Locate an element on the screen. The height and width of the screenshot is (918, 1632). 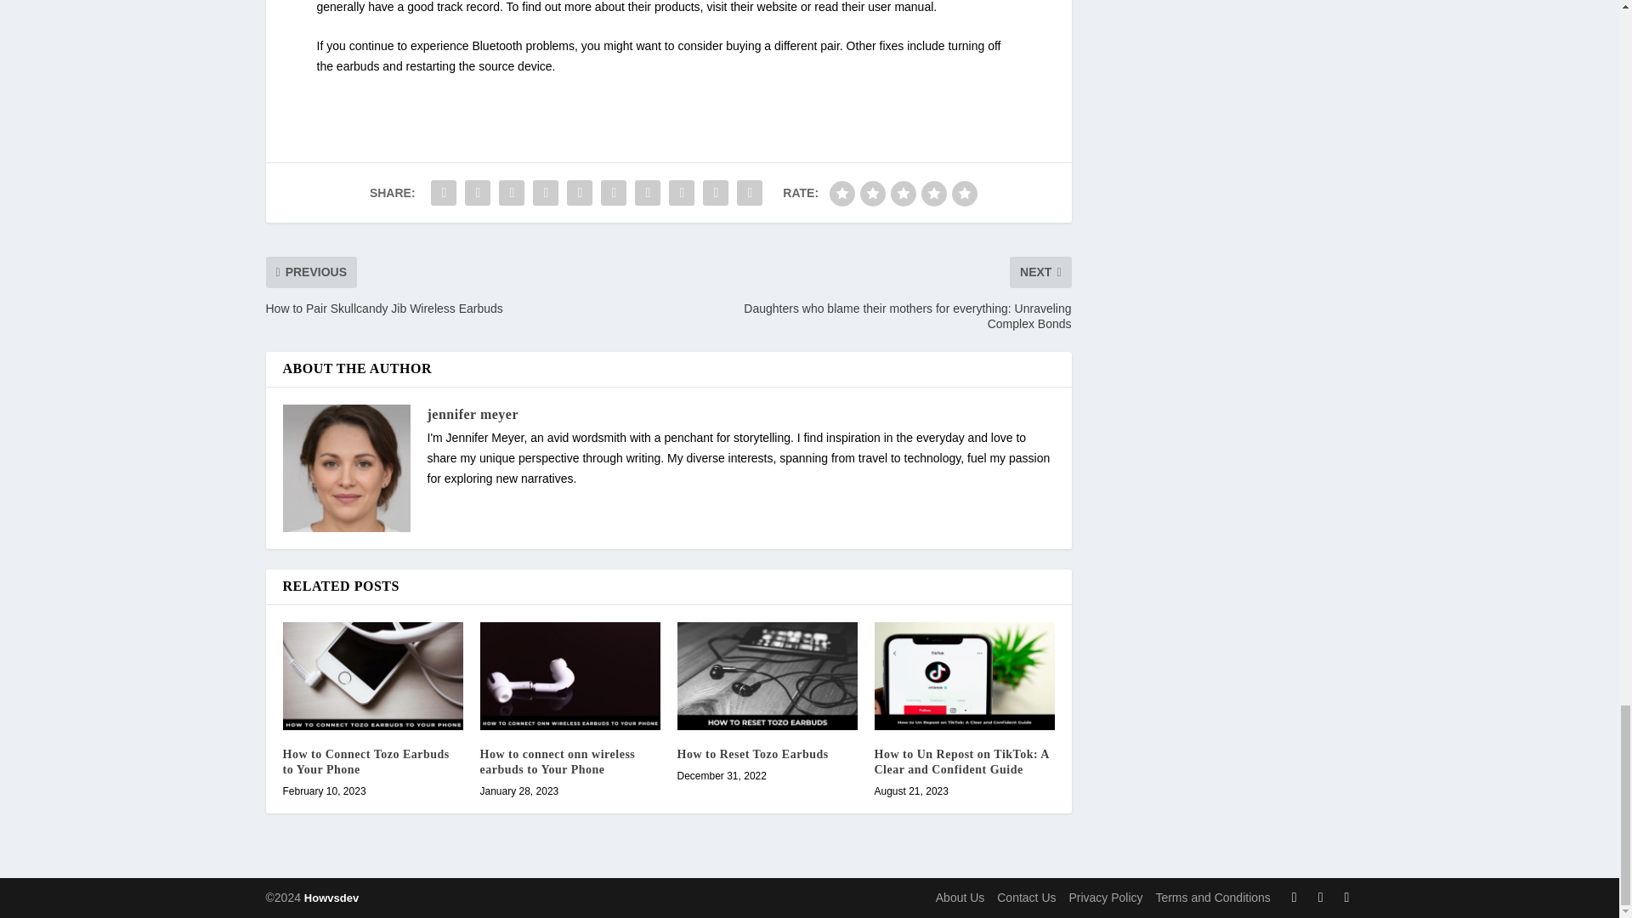
Share "How to Connect JLab Earbuds to iPhone" via Tumblr is located at coordinates (546, 193).